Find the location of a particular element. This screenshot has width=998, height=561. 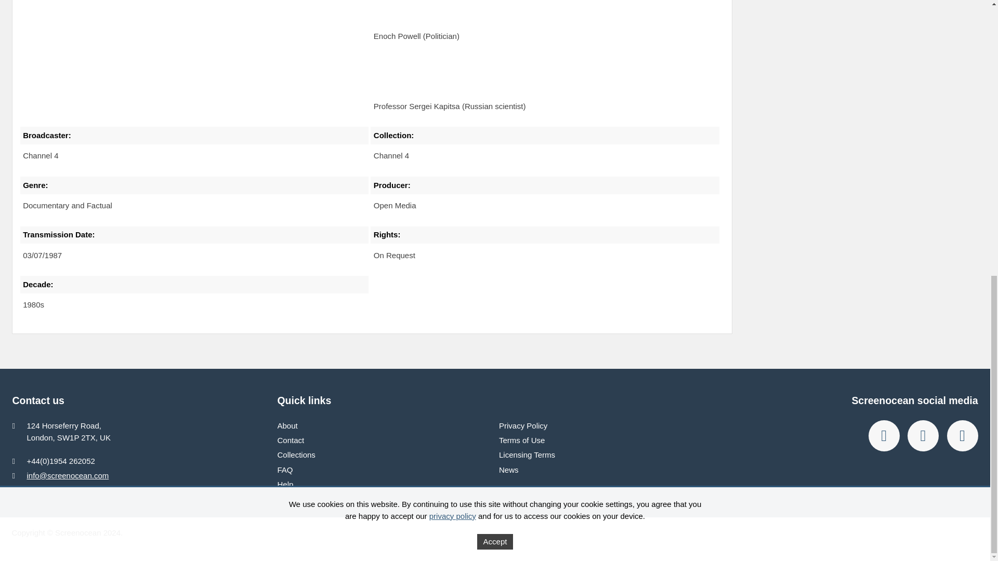

FAQ is located at coordinates (285, 470).